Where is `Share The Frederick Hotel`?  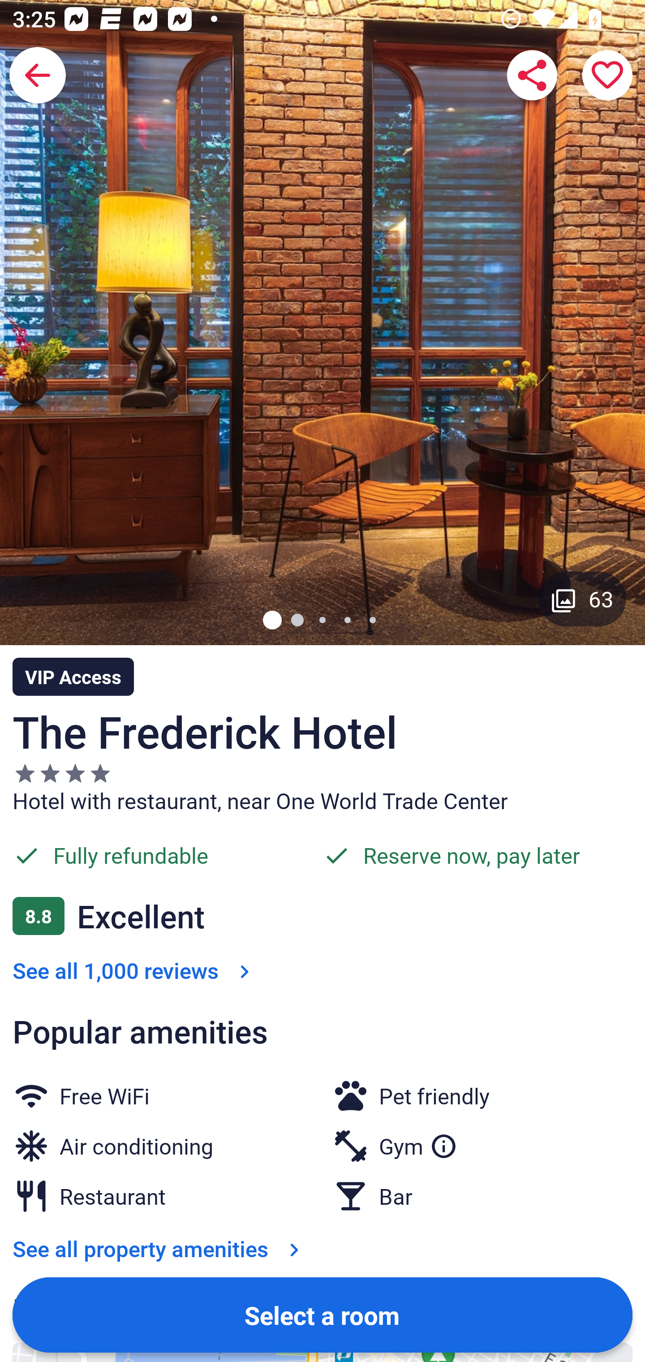
Share The Frederick Hotel is located at coordinates (532, 75).